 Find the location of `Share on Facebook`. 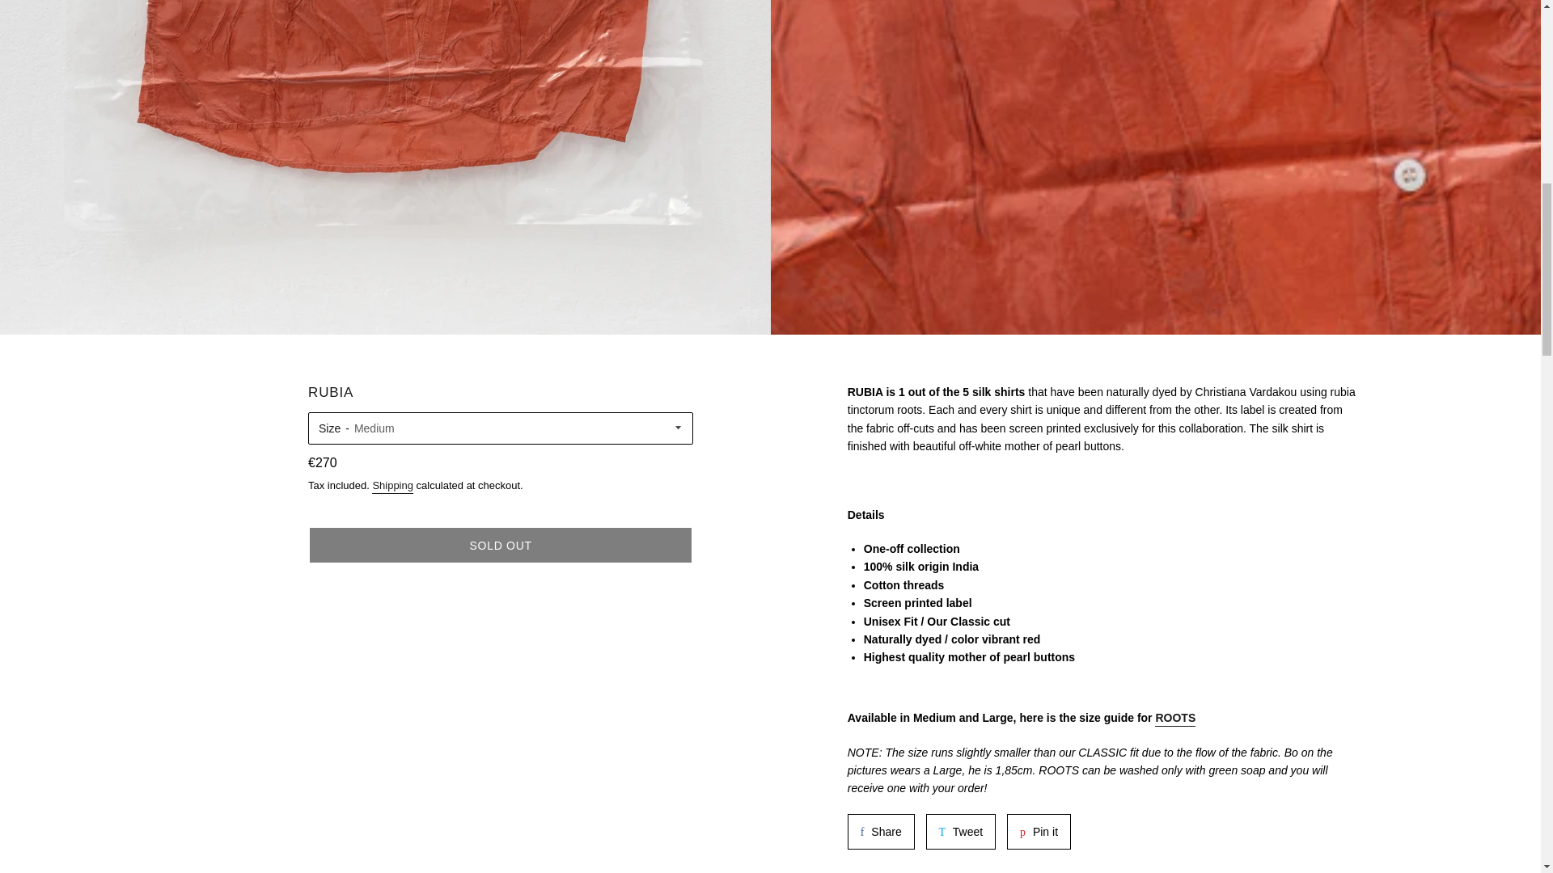

Share on Facebook is located at coordinates (1039, 831).